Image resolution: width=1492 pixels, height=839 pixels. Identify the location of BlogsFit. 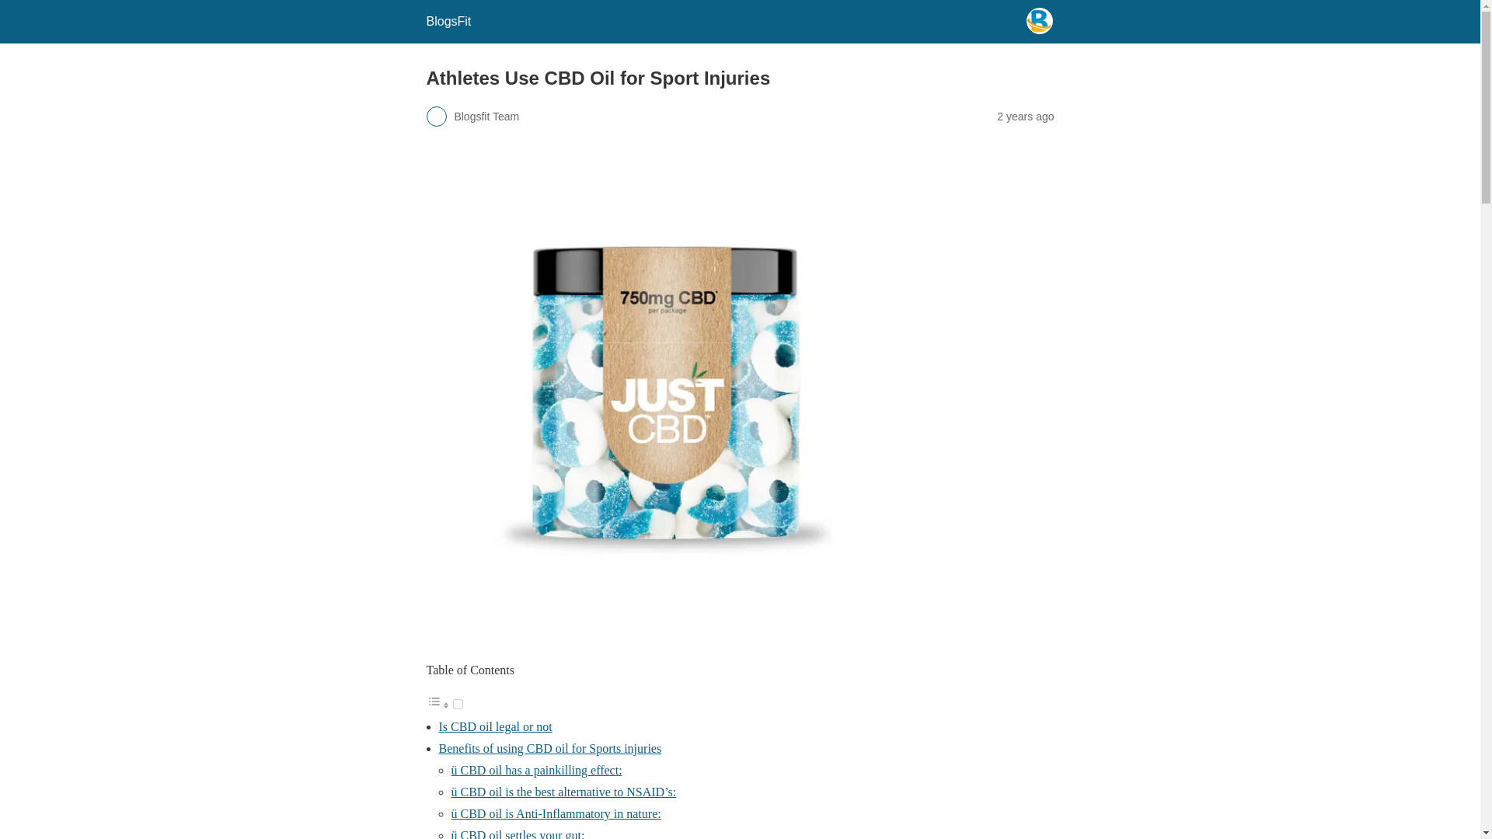
(448, 21).